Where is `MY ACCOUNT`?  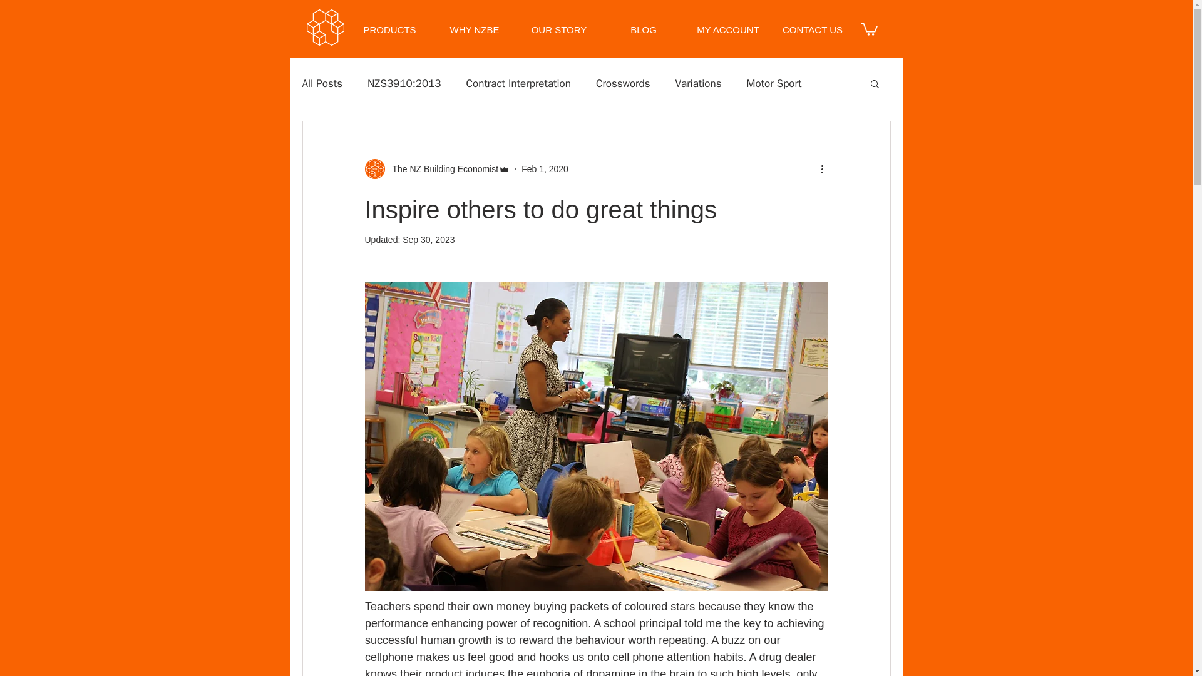
MY ACCOUNT is located at coordinates (728, 30).